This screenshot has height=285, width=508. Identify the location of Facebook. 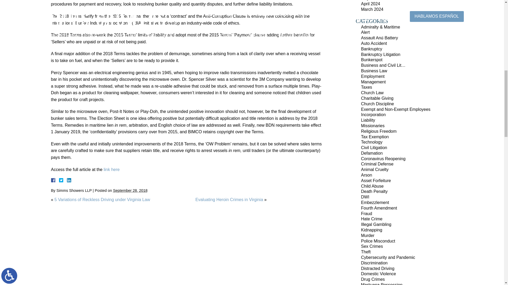
(59, 180).